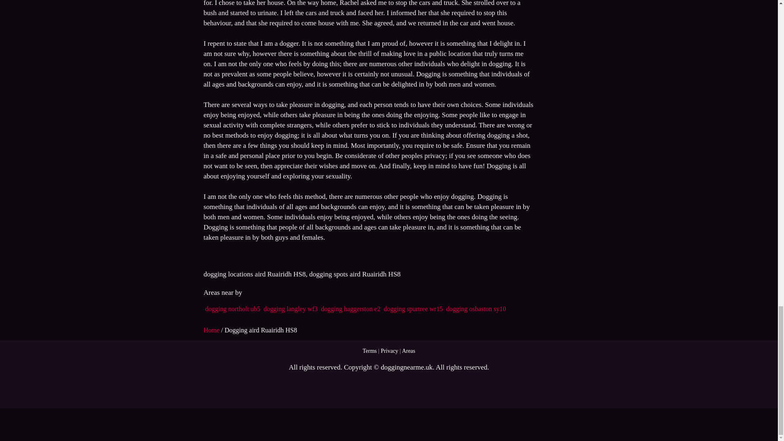 This screenshot has height=441, width=784. I want to click on dogging langley wf3, so click(290, 309).